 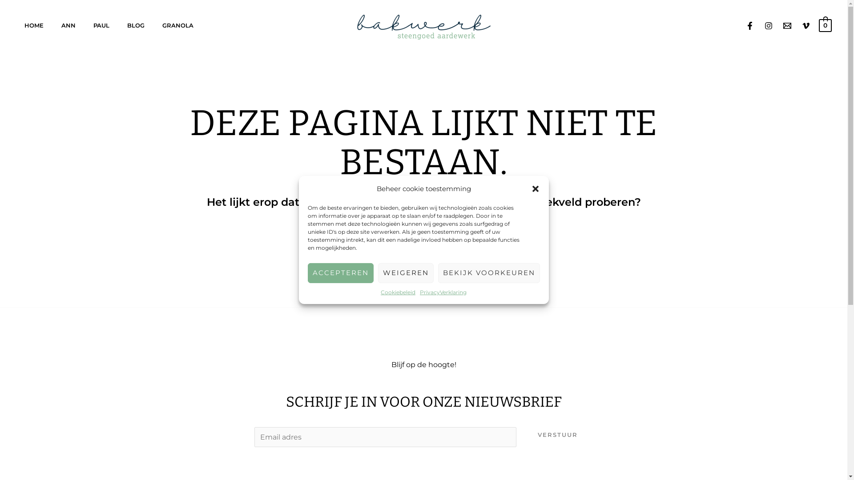 What do you see at coordinates (136, 25) in the screenshot?
I see `BLOG` at bounding box center [136, 25].